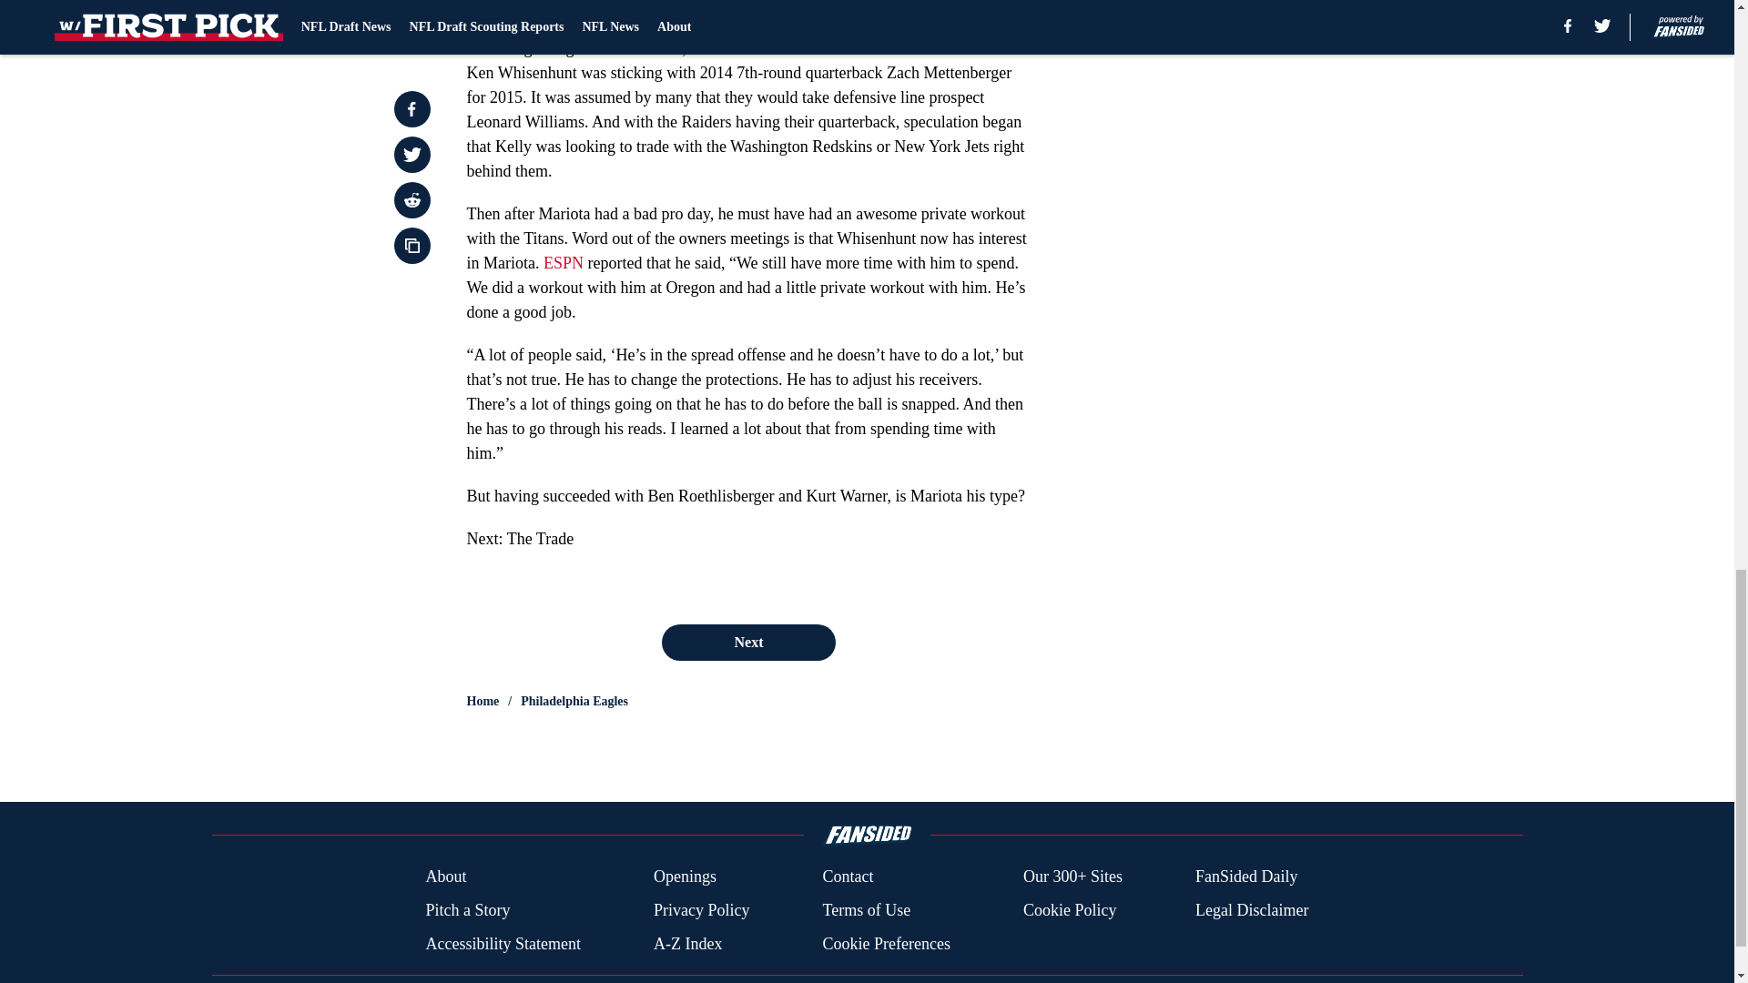  Describe the element at coordinates (445, 877) in the screenshot. I see `About` at that location.